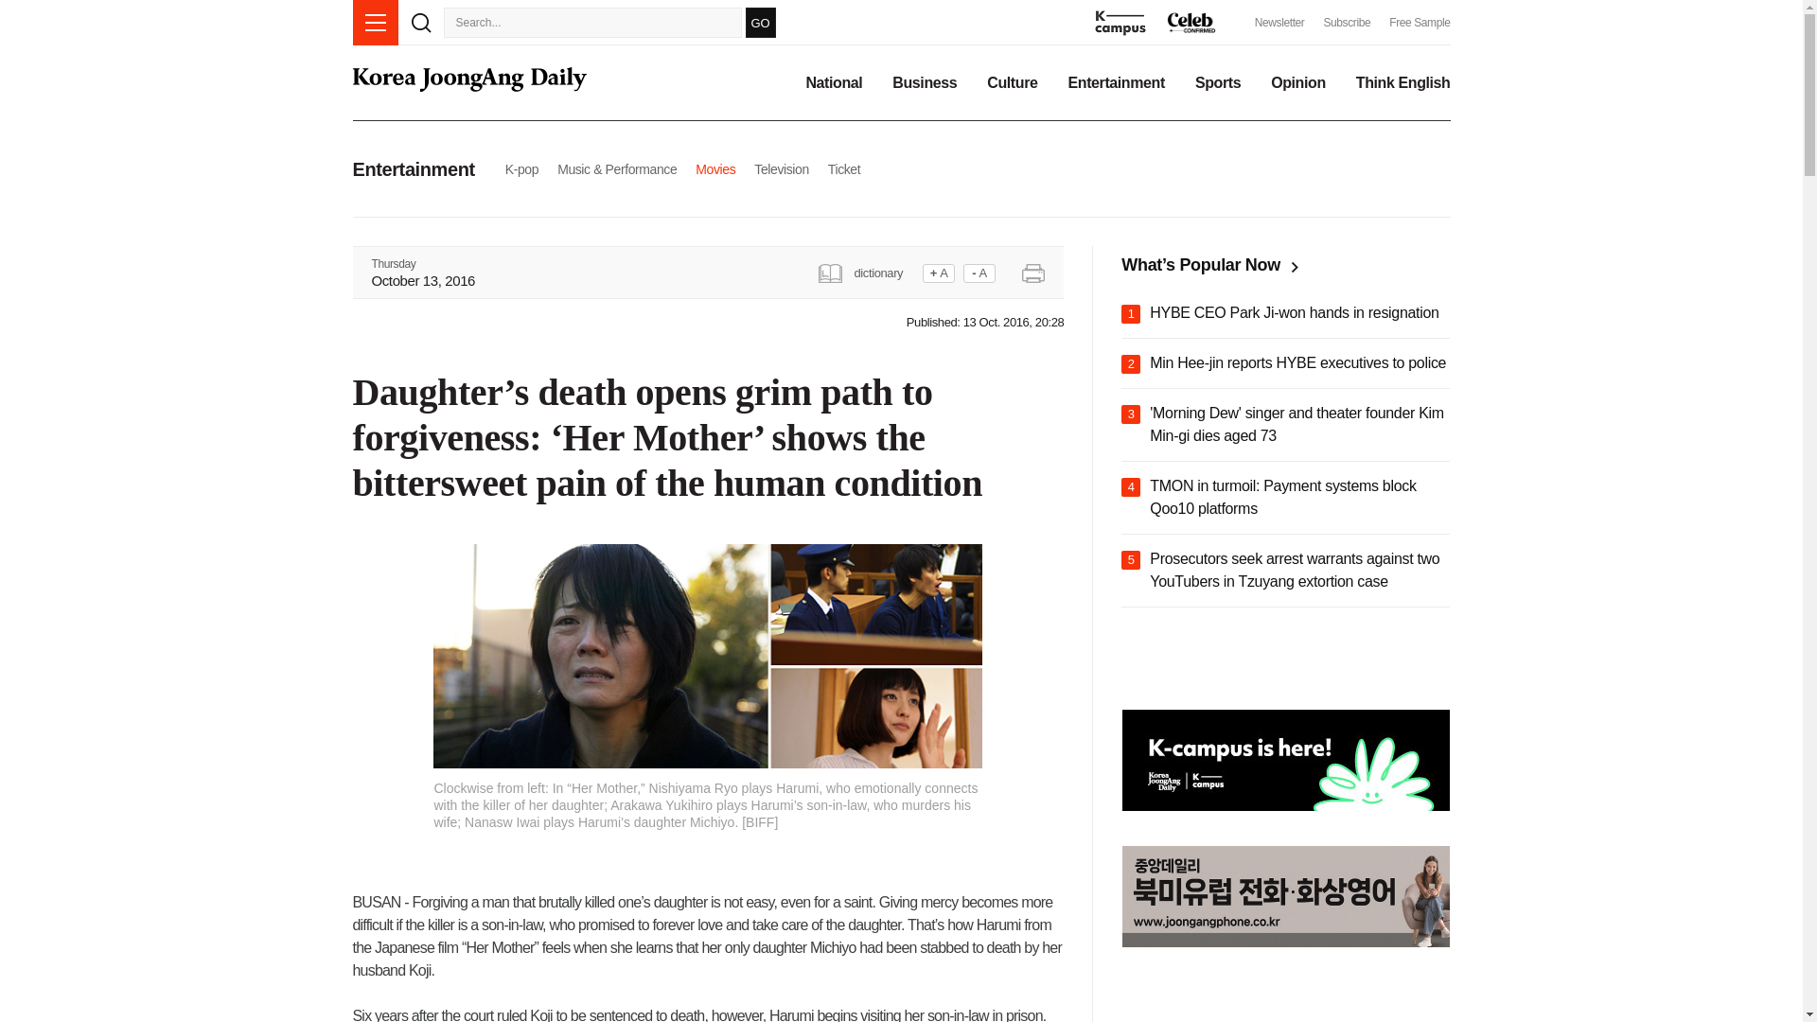 This screenshot has height=1022, width=1817. Describe the element at coordinates (844, 168) in the screenshot. I see `Ticket` at that location.